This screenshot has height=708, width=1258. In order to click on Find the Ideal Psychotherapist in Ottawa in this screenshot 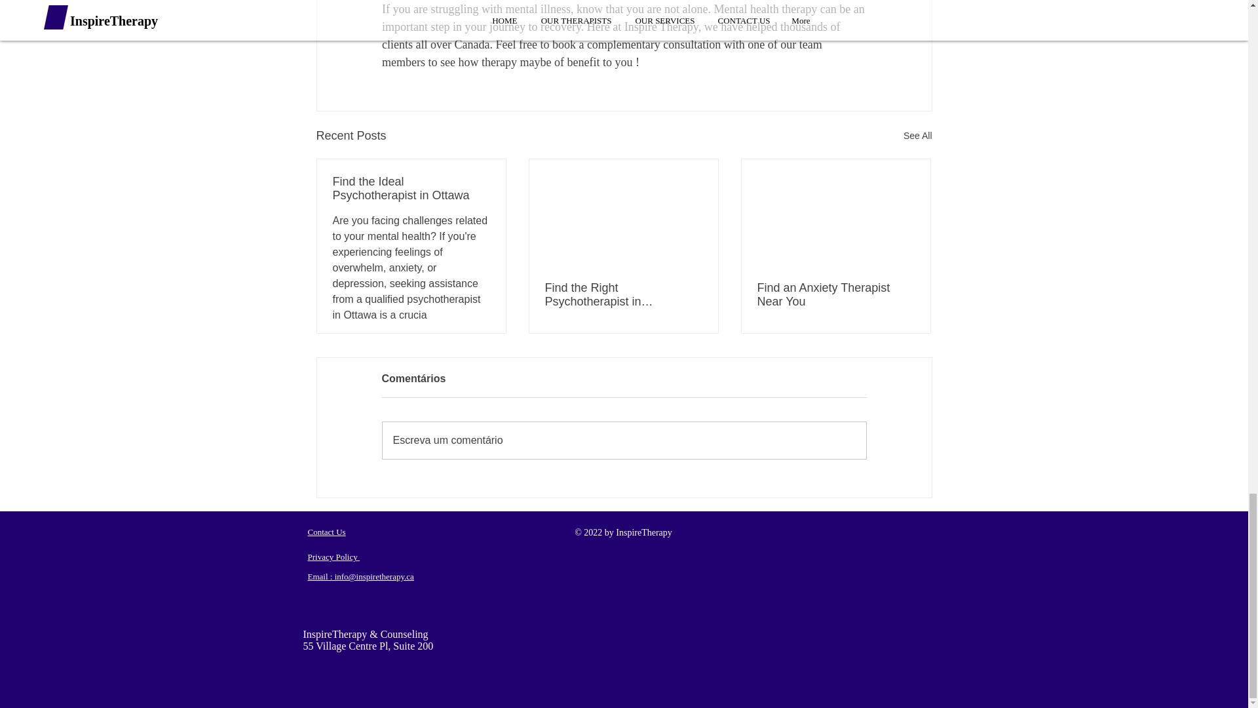, I will do `click(411, 188)`.